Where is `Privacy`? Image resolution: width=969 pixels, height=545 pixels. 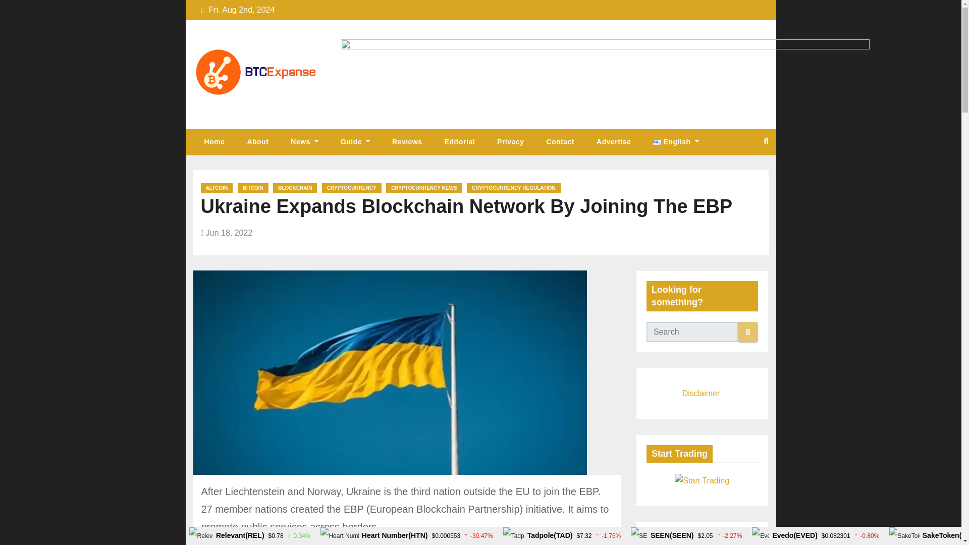
Privacy is located at coordinates (510, 141).